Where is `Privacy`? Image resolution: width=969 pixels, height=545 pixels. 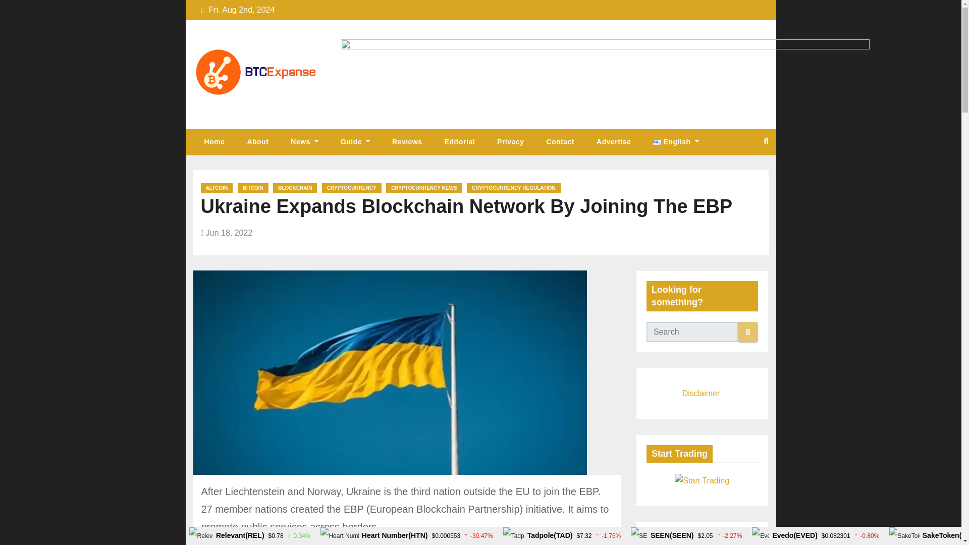
Privacy is located at coordinates (510, 141).